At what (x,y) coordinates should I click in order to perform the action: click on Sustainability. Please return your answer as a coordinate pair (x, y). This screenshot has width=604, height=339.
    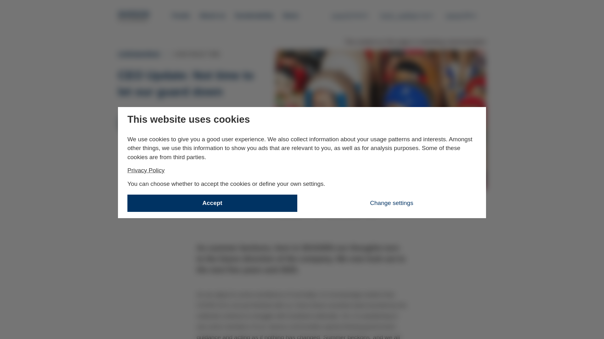
    Looking at the image, I should click on (350, 15).